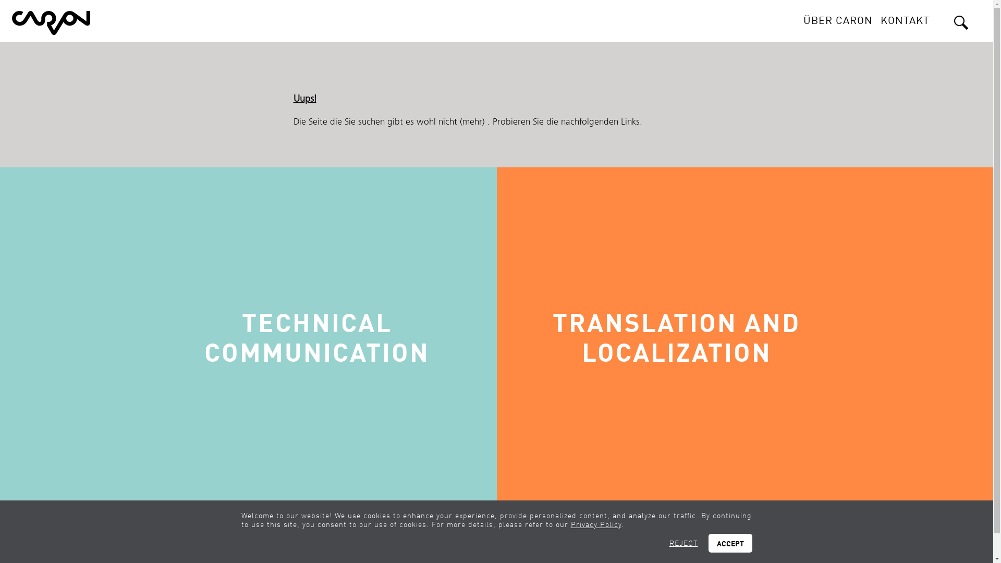 The image size is (1001, 563). I want to click on ACCEPT, so click(730, 543).